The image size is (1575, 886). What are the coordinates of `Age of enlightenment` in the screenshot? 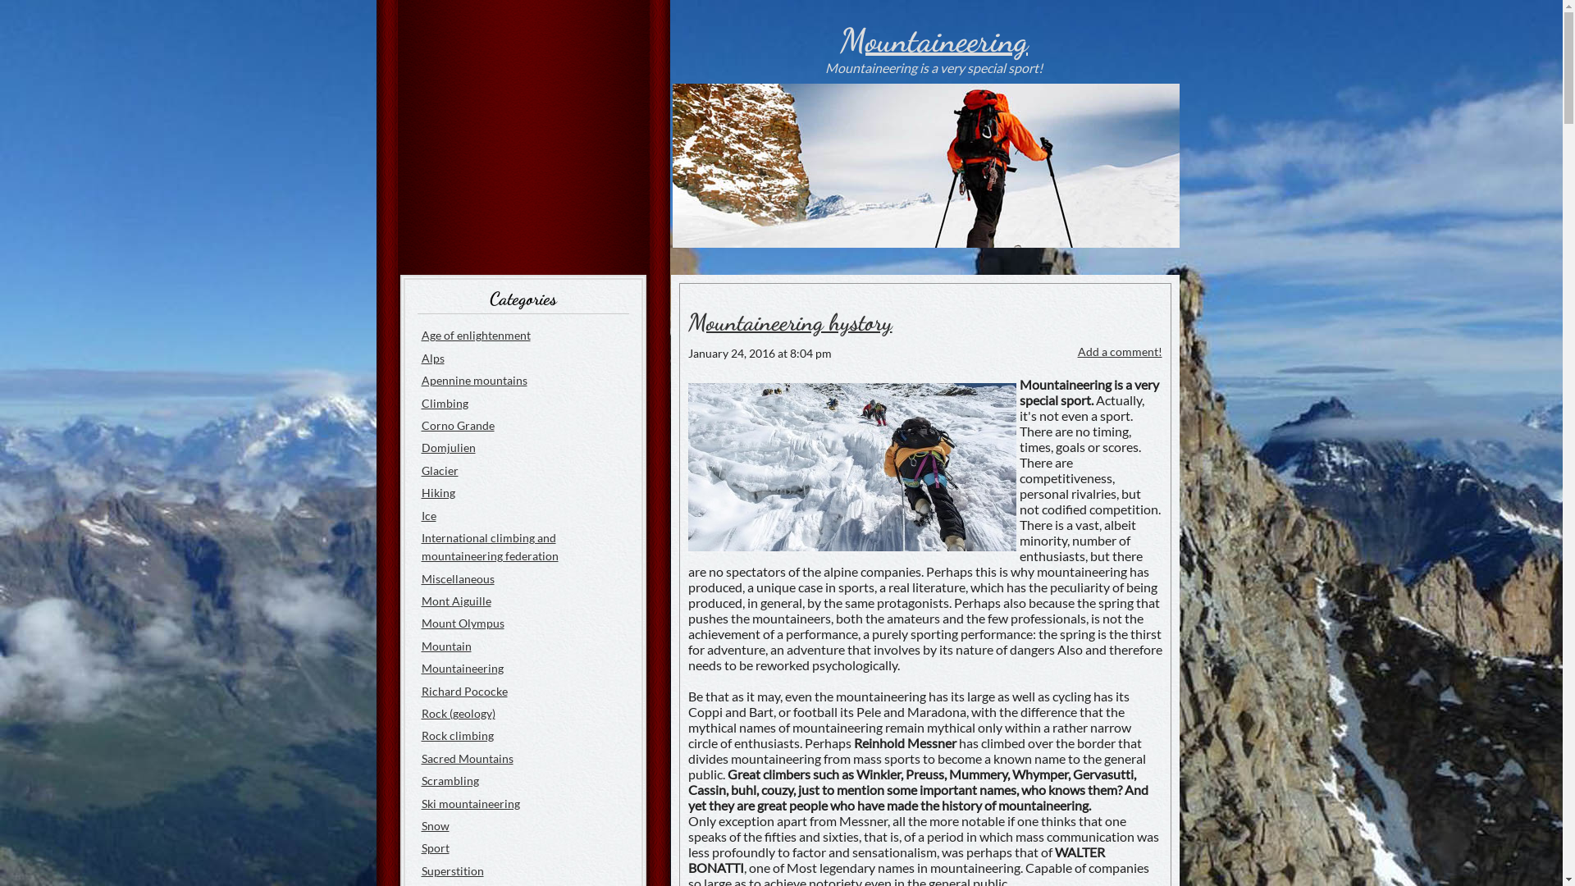 It's located at (476, 335).